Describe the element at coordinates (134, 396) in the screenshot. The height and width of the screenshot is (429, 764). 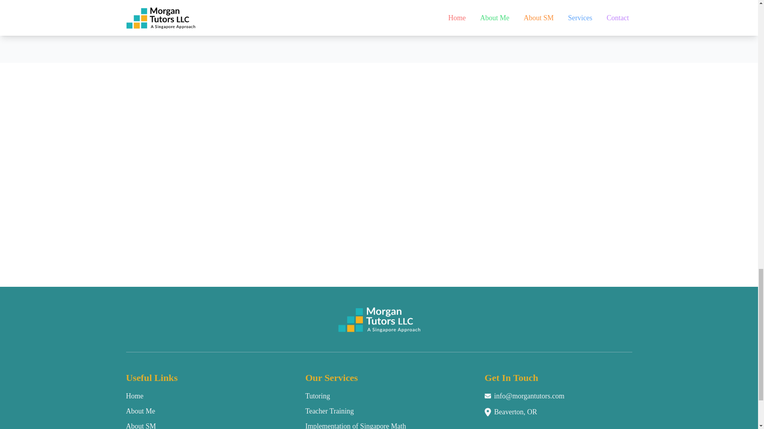
I see `Home` at that location.